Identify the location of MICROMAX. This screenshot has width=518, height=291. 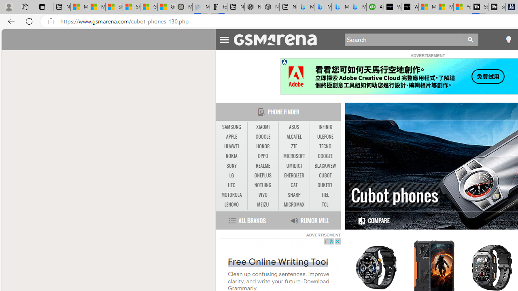
(294, 205).